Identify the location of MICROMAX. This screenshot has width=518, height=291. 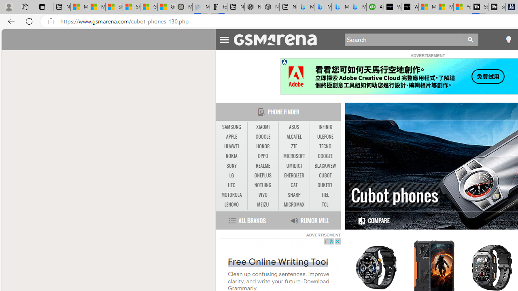
(294, 205).